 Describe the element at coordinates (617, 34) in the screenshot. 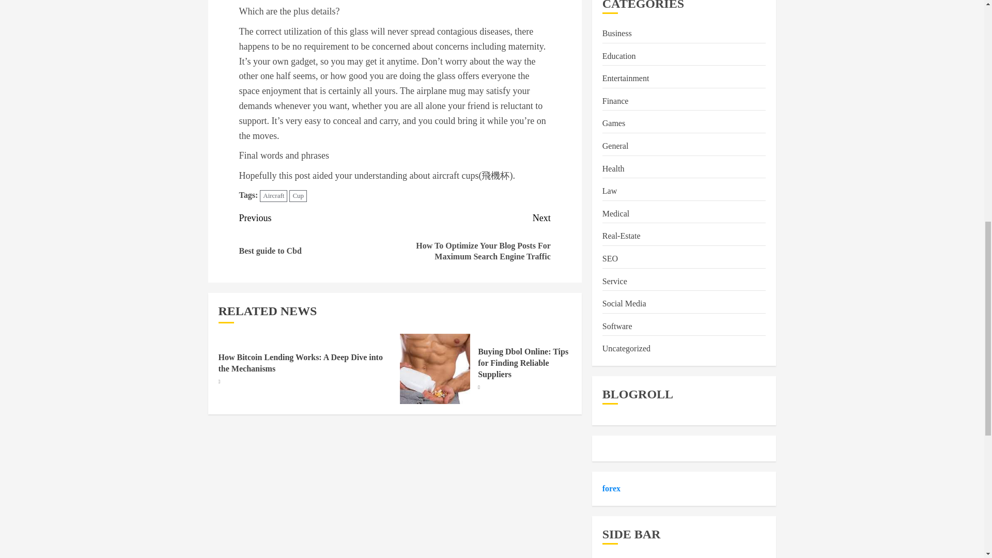

I see `Business` at that location.